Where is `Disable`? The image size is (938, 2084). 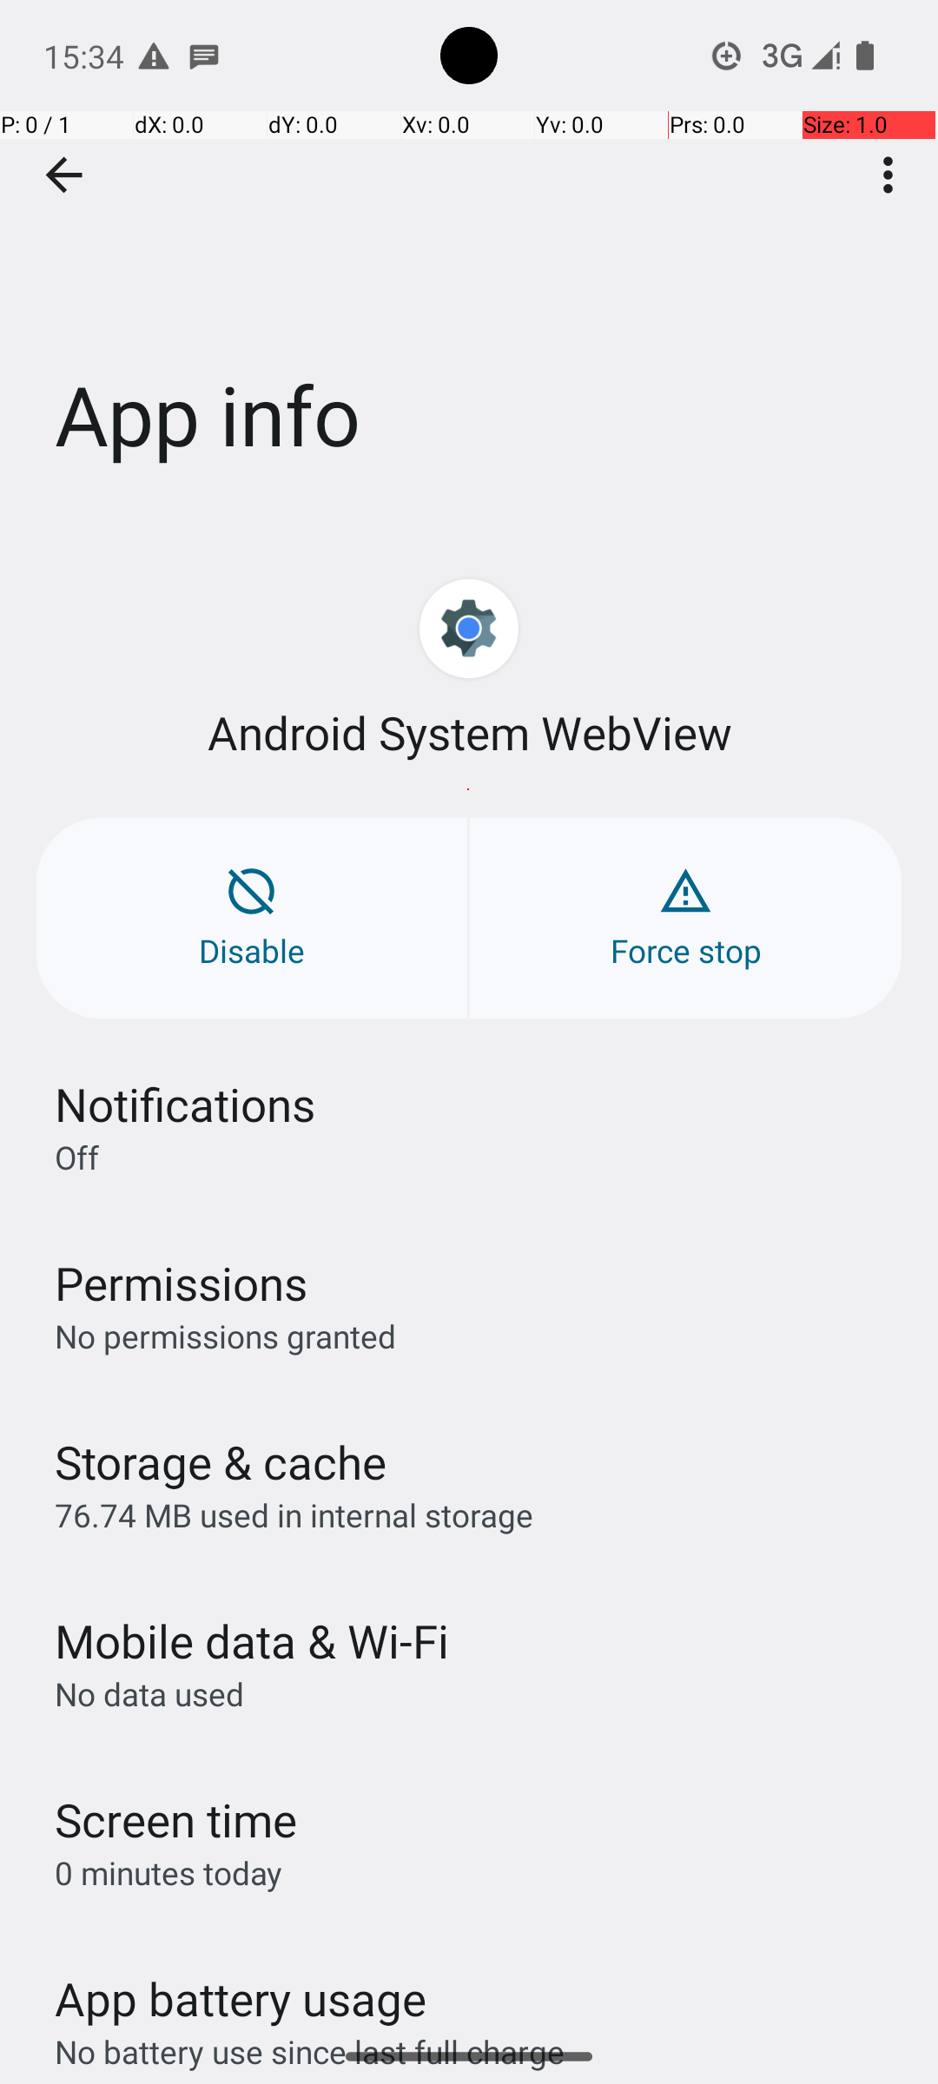
Disable is located at coordinates (252, 919).